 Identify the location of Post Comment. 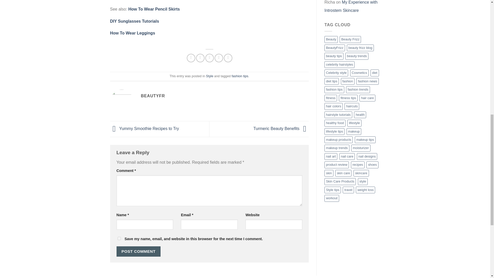
(138, 251).